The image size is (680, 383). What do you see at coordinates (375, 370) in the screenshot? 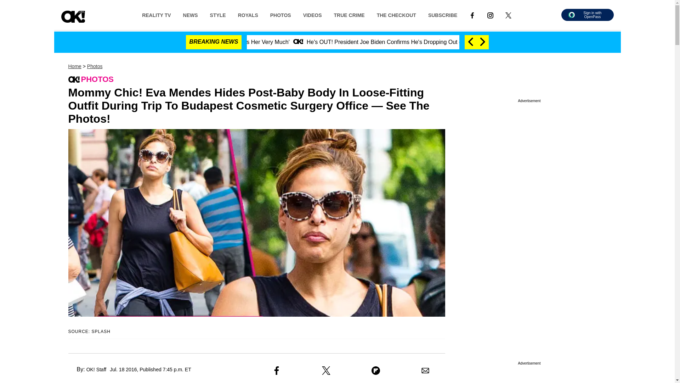
I see `Share to Flipboard` at bounding box center [375, 370].